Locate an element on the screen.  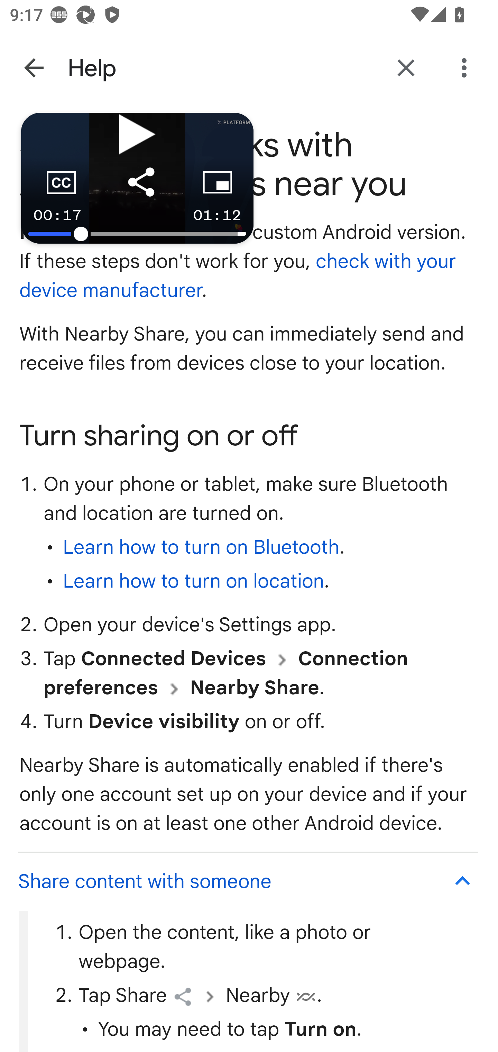
Return to Google Play services is located at coordinates (406, 68).